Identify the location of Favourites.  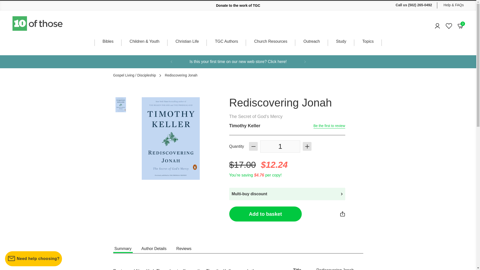
(449, 26).